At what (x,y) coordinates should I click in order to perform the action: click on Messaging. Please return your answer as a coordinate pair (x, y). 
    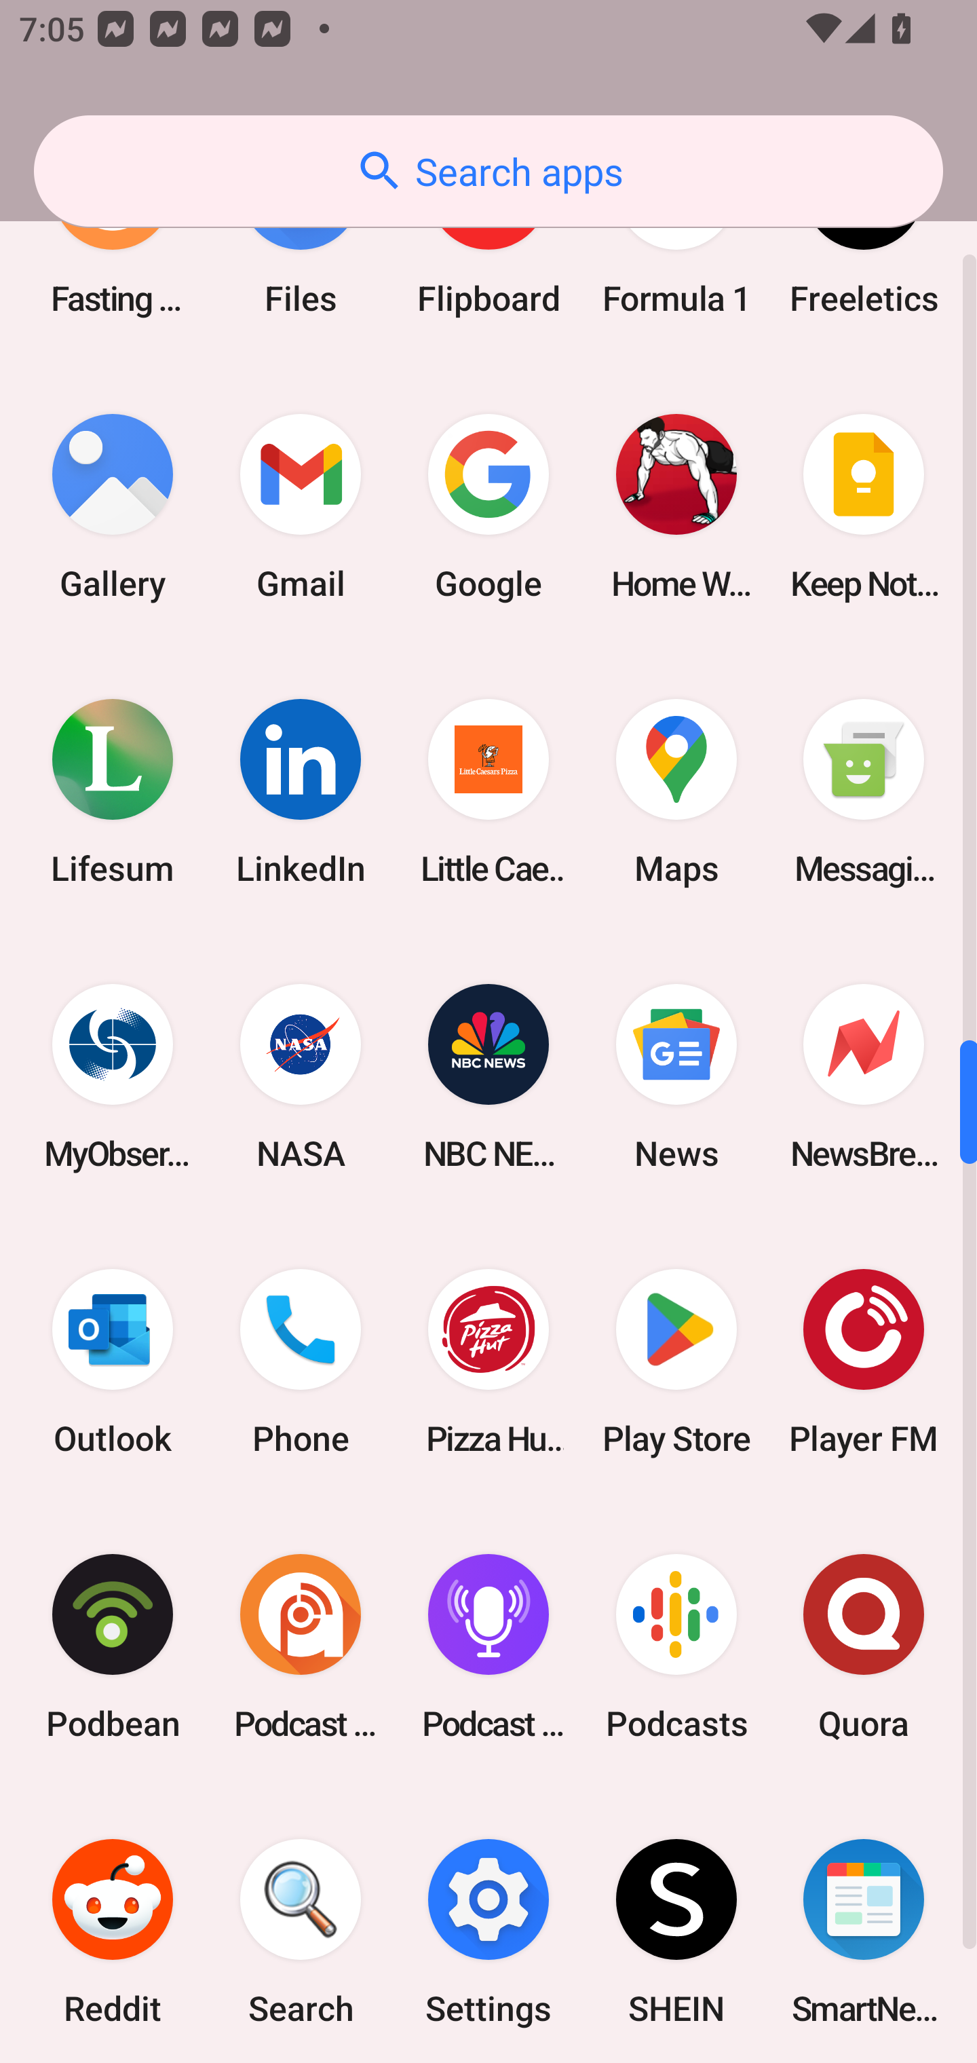
    Looking at the image, I should click on (864, 792).